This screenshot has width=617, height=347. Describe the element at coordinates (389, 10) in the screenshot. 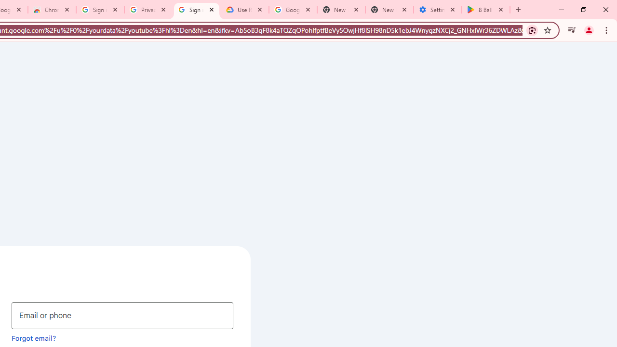

I see `New Tab` at that location.